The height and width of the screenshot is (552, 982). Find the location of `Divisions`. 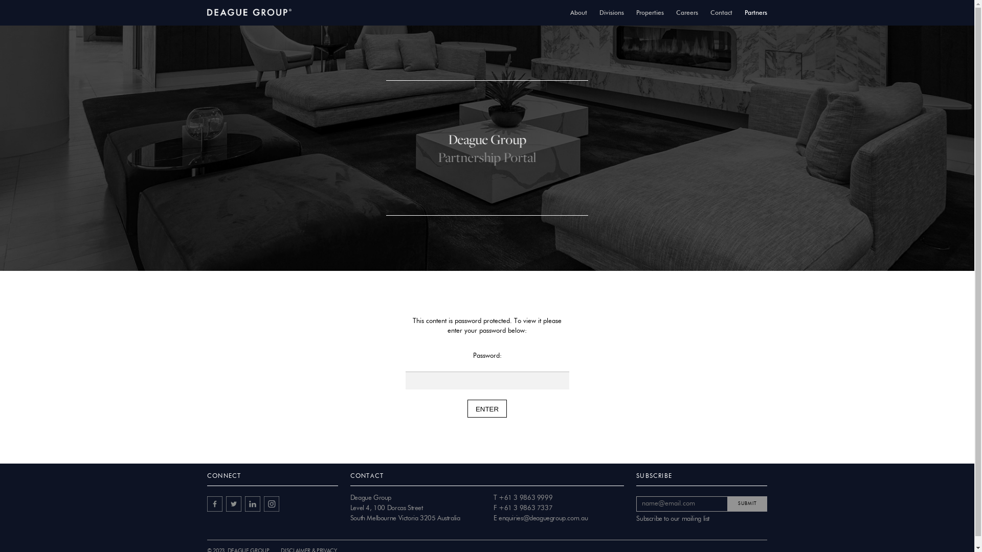

Divisions is located at coordinates (612, 13).